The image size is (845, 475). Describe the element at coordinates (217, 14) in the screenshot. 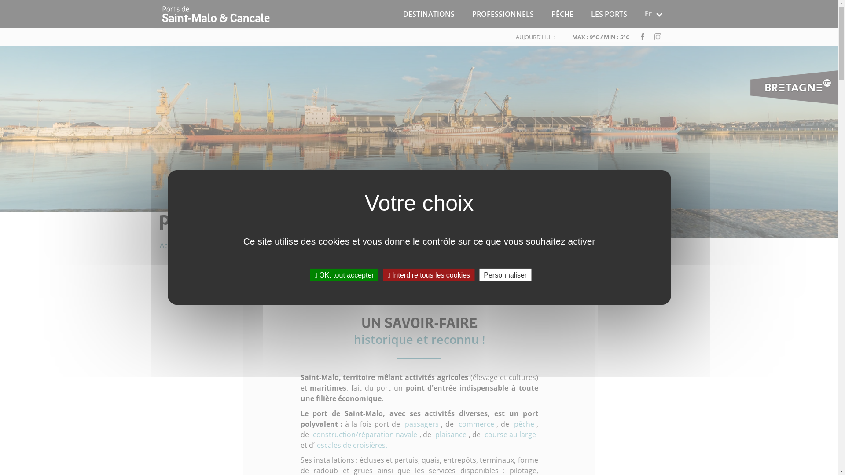

I see `Accueil` at that location.